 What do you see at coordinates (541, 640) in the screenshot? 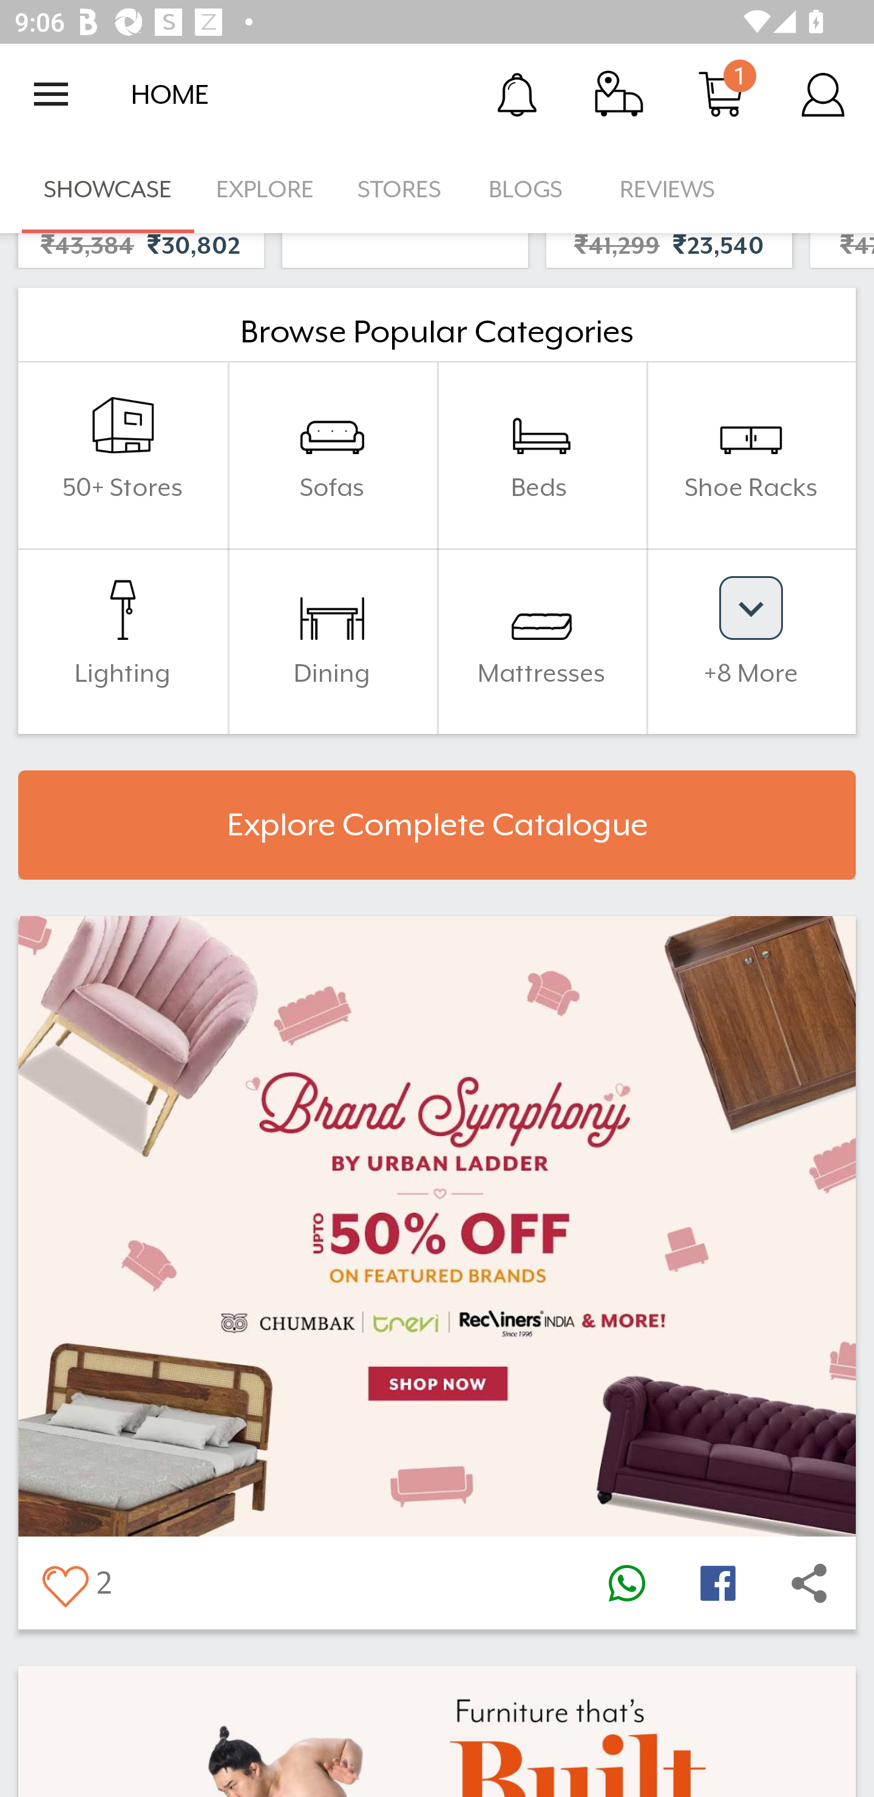
I see `Mattresses` at bounding box center [541, 640].